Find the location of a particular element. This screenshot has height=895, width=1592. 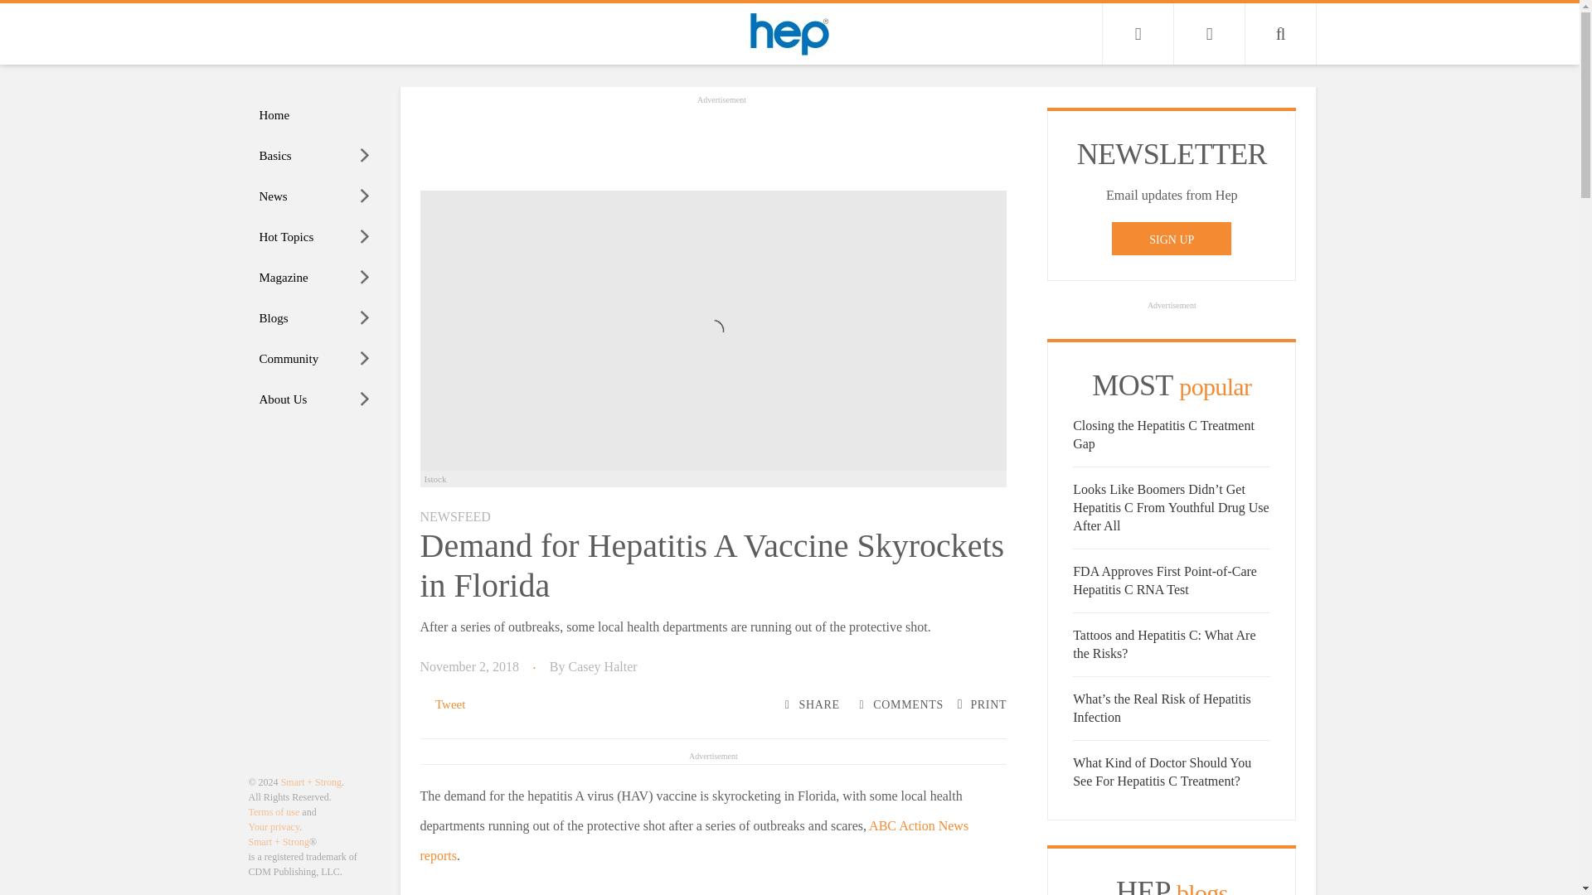

News is located at coordinates (315, 196).